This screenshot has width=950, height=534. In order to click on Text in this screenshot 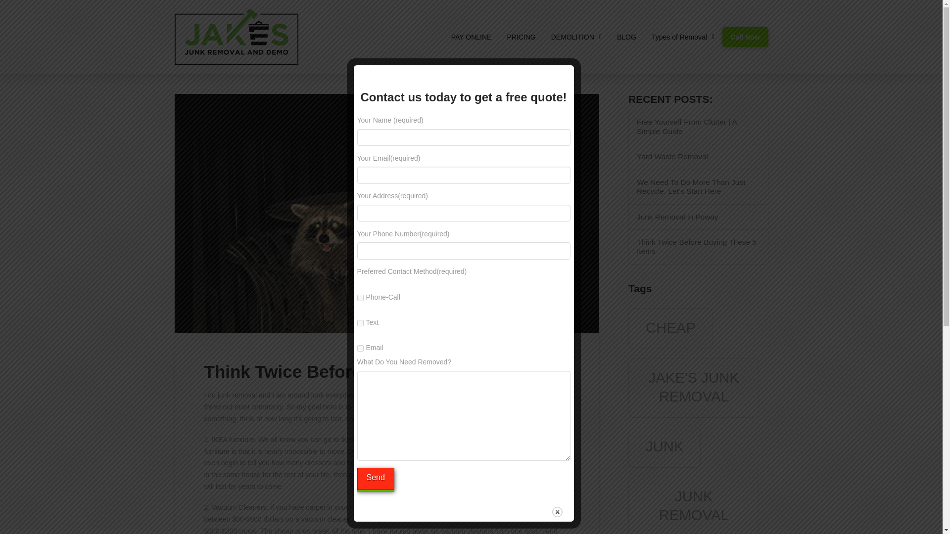, I will do `click(360, 322)`.